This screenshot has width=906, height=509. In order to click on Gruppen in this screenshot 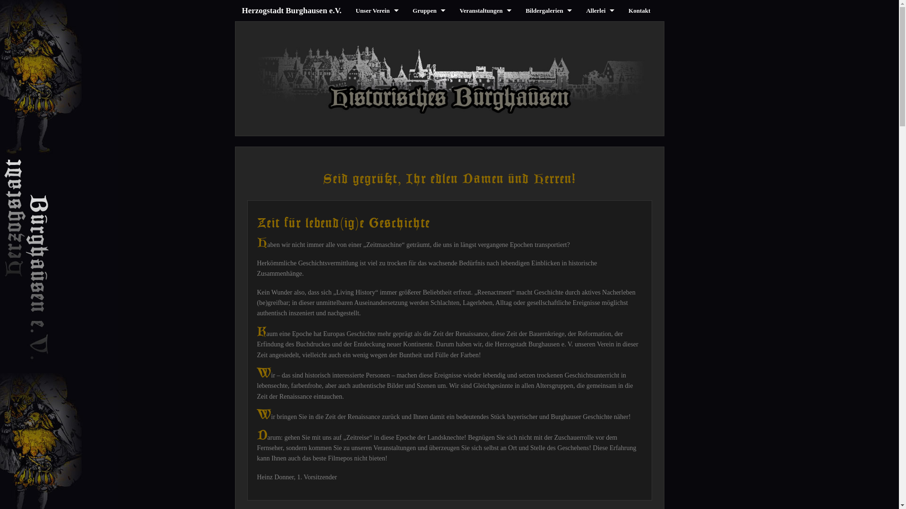, I will do `click(429, 10)`.